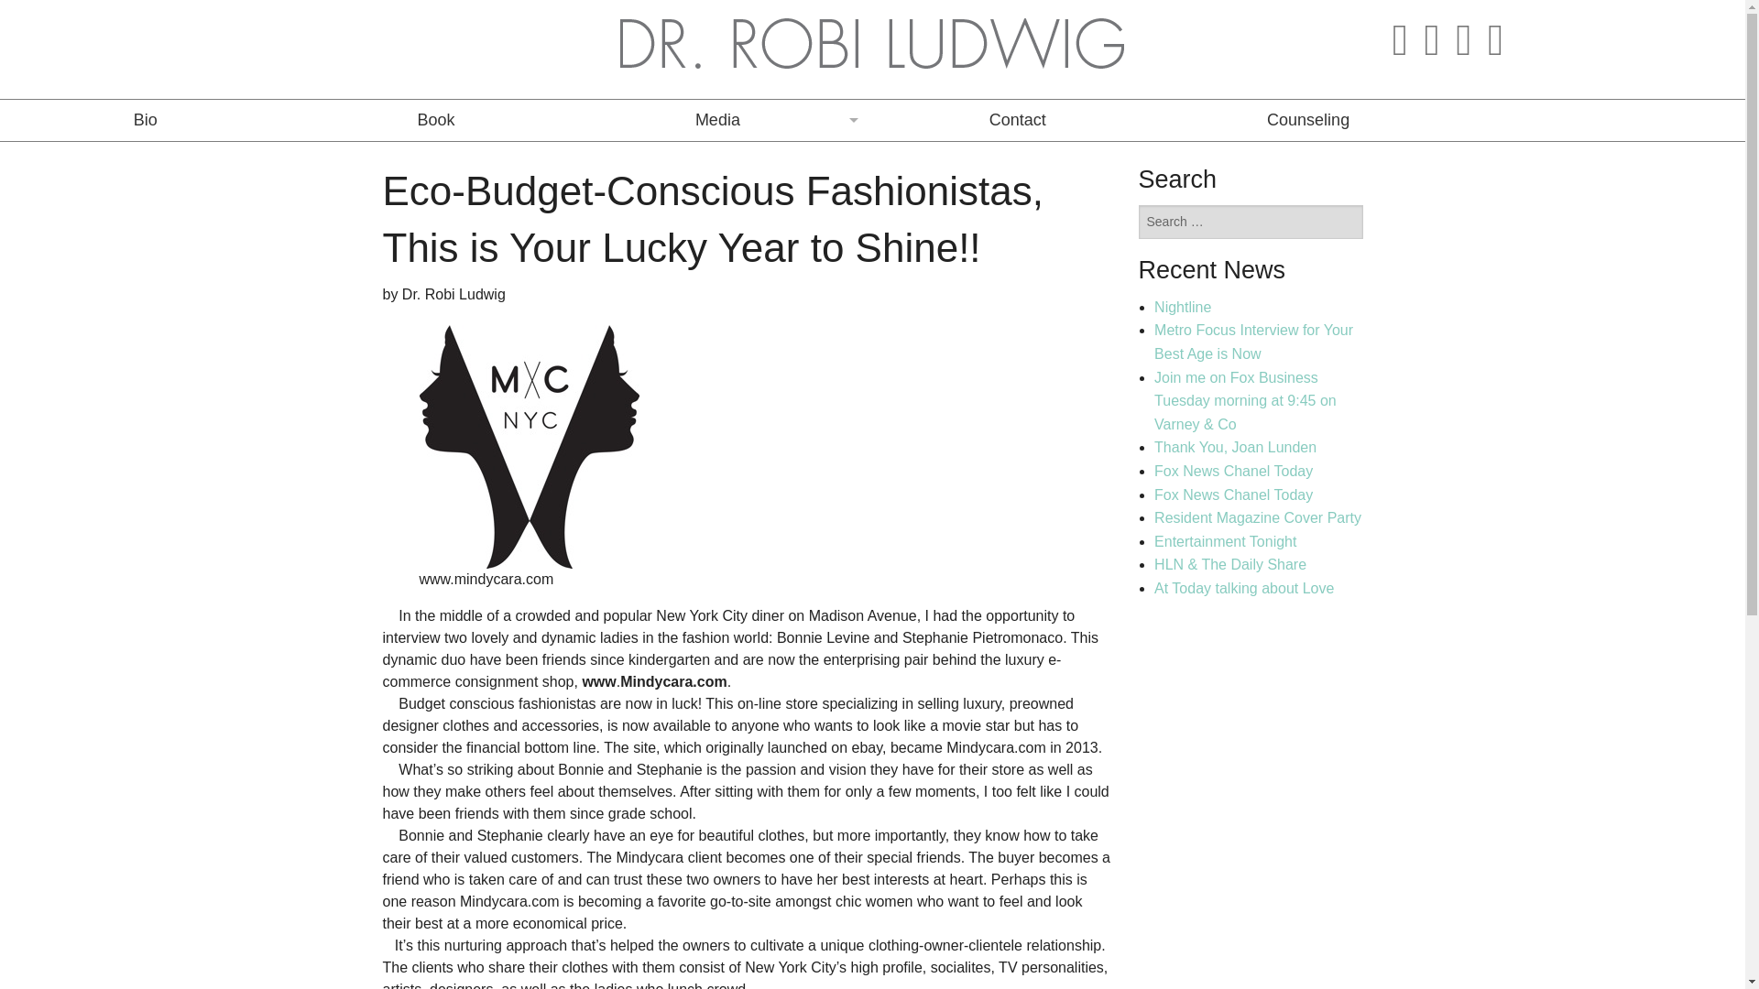 This screenshot has height=989, width=1759. What do you see at coordinates (1017, 121) in the screenshot?
I see `Contact` at bounding box center [1017, 121].